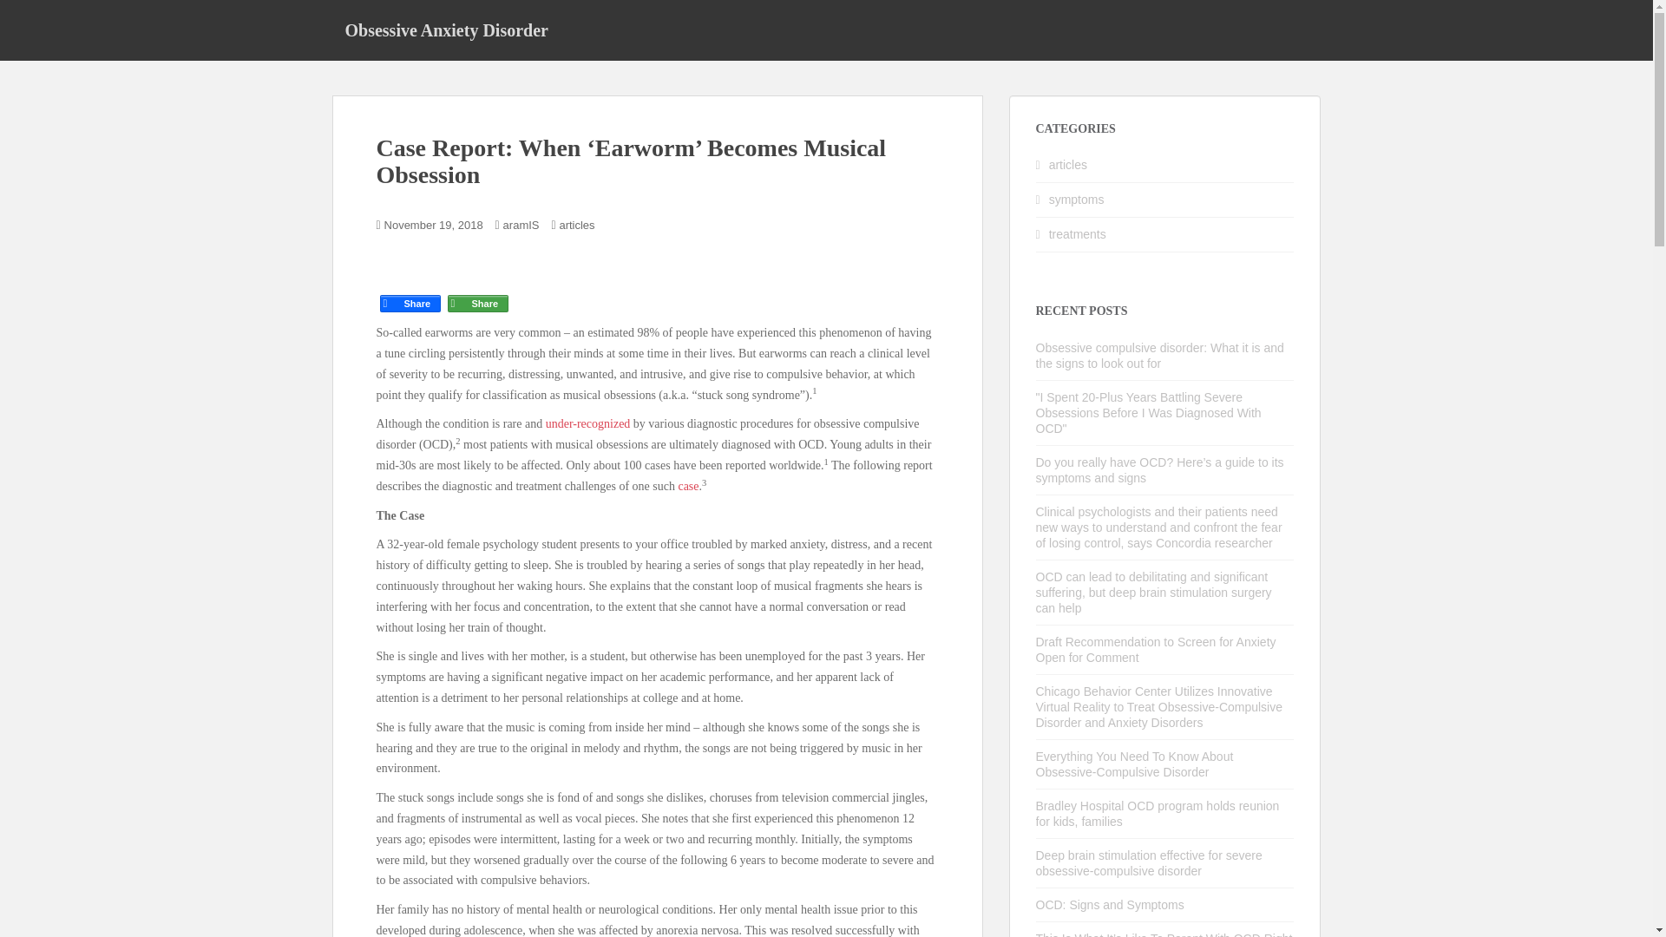  Describe the element at coordinates (410, 288) in the screenshot. I see `Facebook` at that location.